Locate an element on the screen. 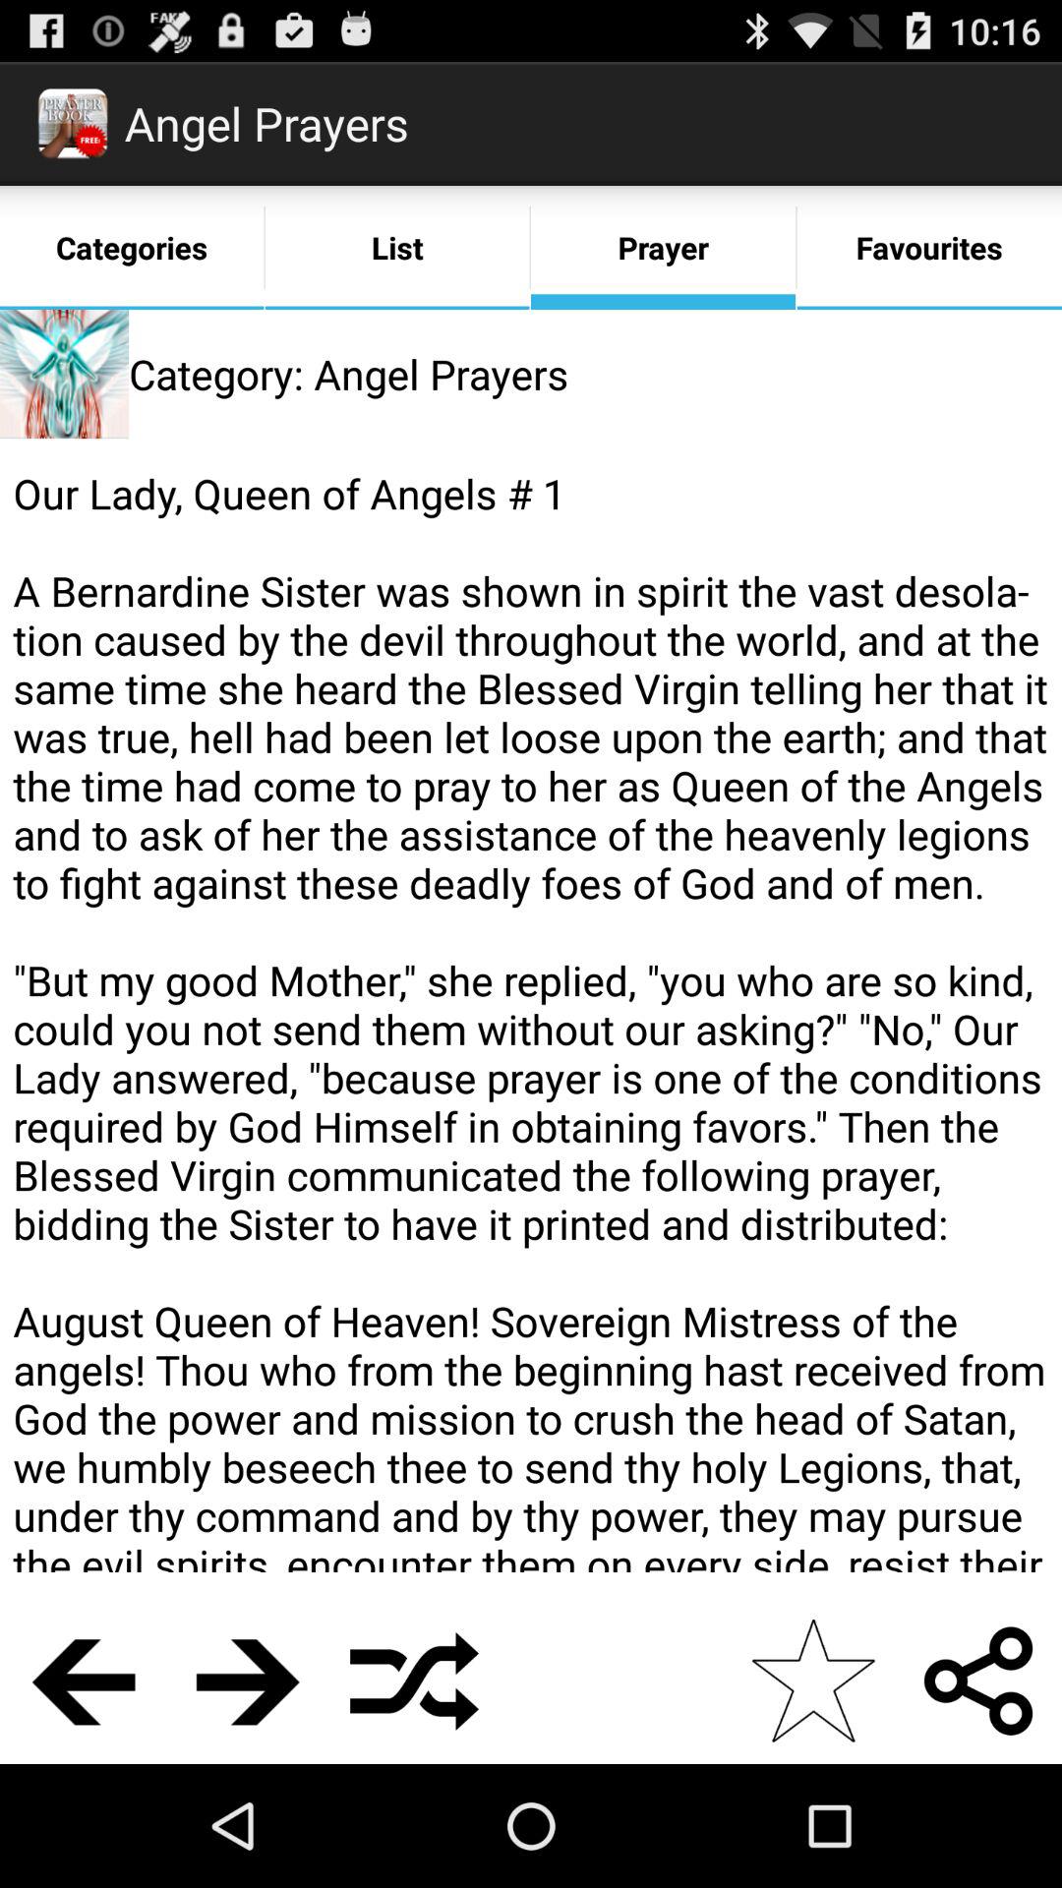 This screenshot has height=1888, width=1062. turn on the item below our lady queen is located at coordinates (978, 1681).